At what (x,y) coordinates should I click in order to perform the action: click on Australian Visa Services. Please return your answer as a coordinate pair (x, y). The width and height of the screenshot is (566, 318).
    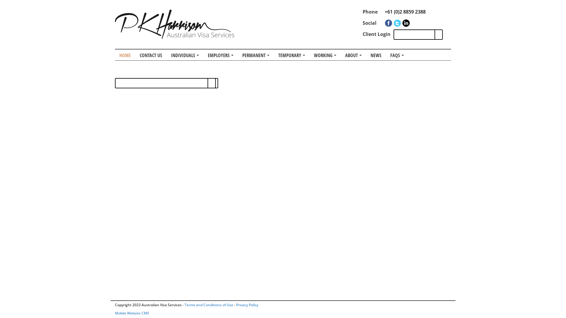
    Looking at the image, I should click on (175, 24).